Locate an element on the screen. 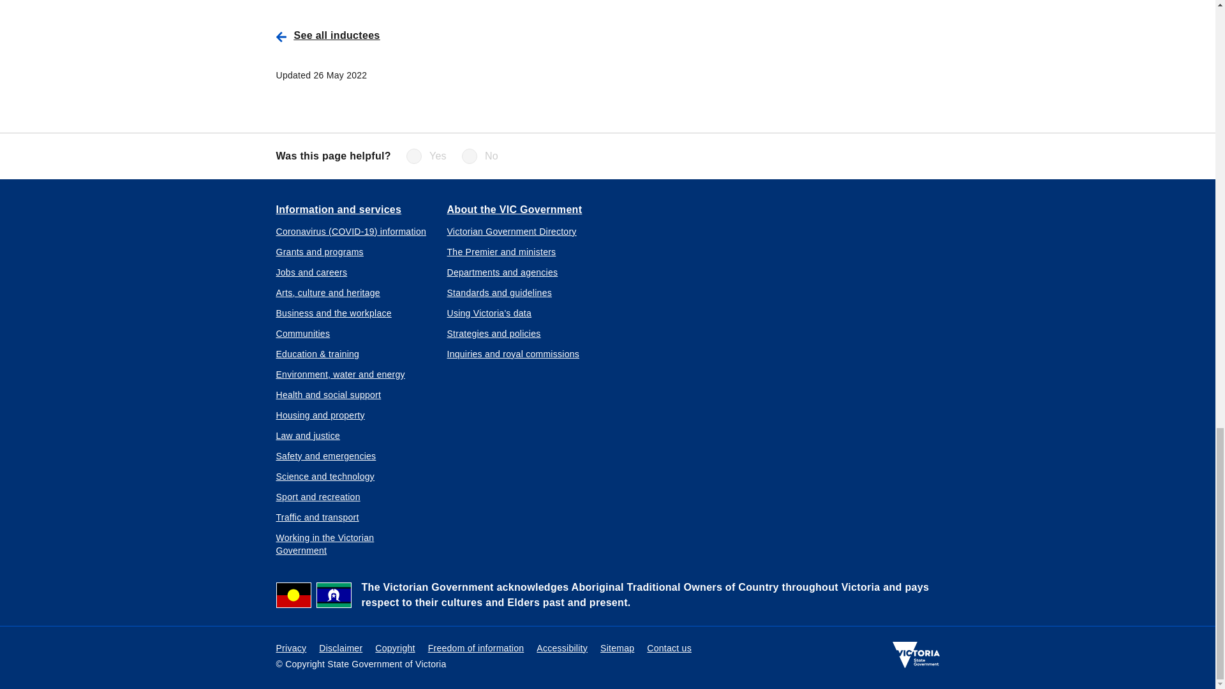 The image size is (1225, 689). Victorian Government Directory is located at coordinates (511, 231).